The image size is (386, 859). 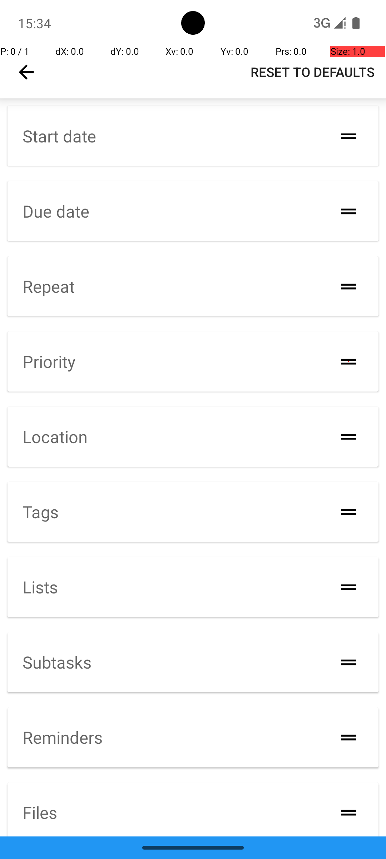 I want to click on Lists, so click(x=40, y=587).